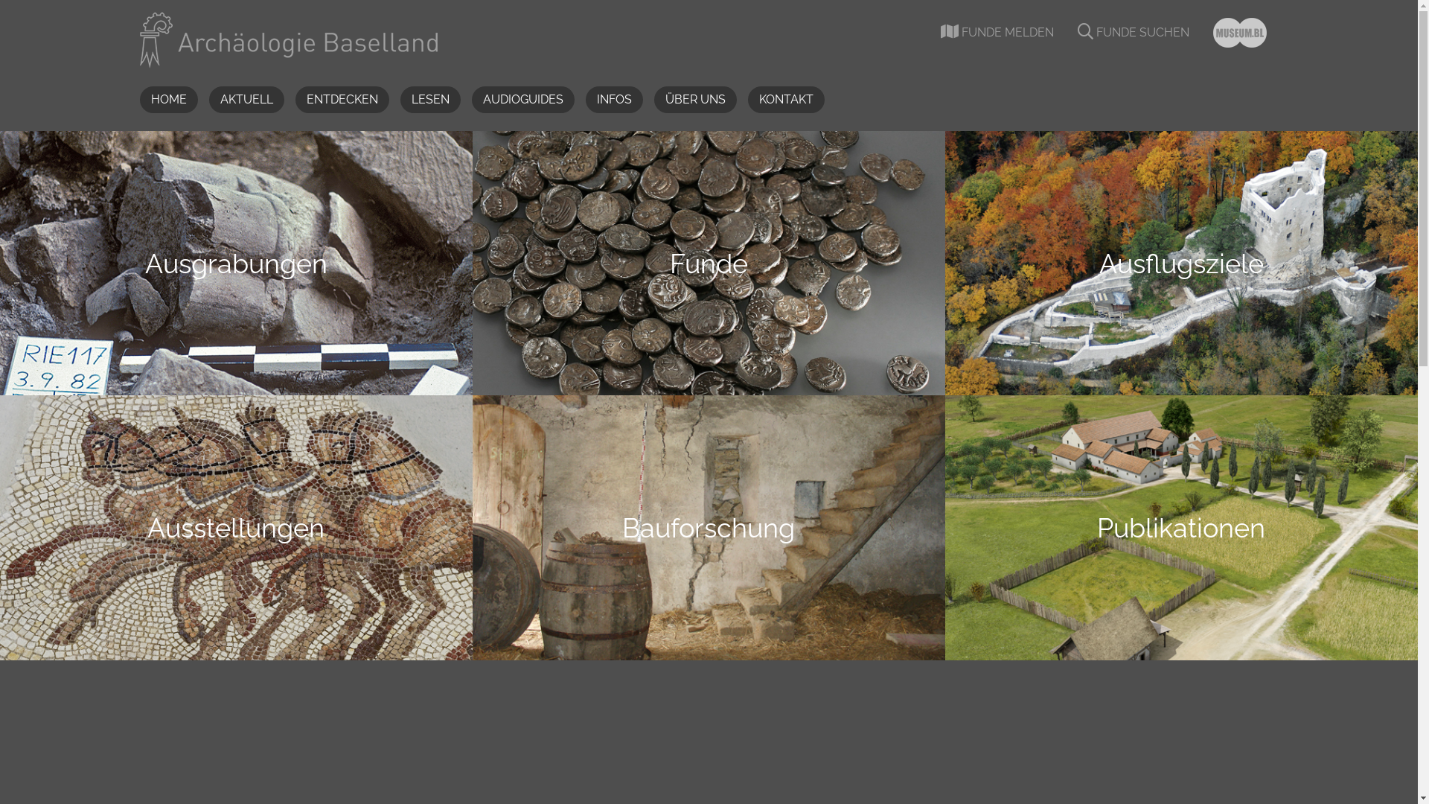 Image resolution: width=1429 pixels, height=804 pixels. I want to click on Ausgrabungen, so click(237, 264).